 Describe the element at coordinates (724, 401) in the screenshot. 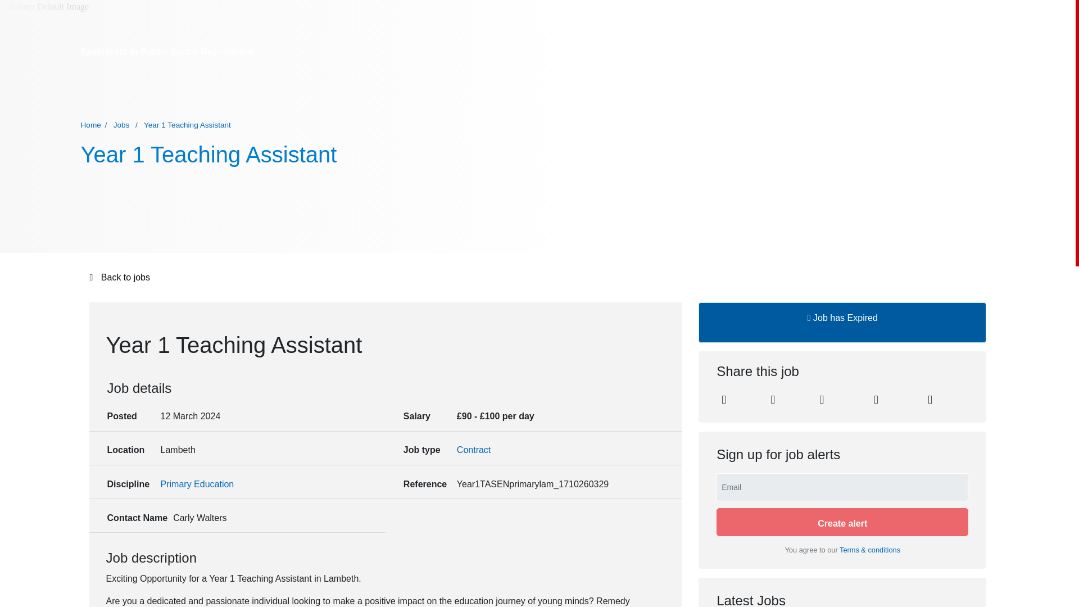

I see `LinkedIn` at that location.